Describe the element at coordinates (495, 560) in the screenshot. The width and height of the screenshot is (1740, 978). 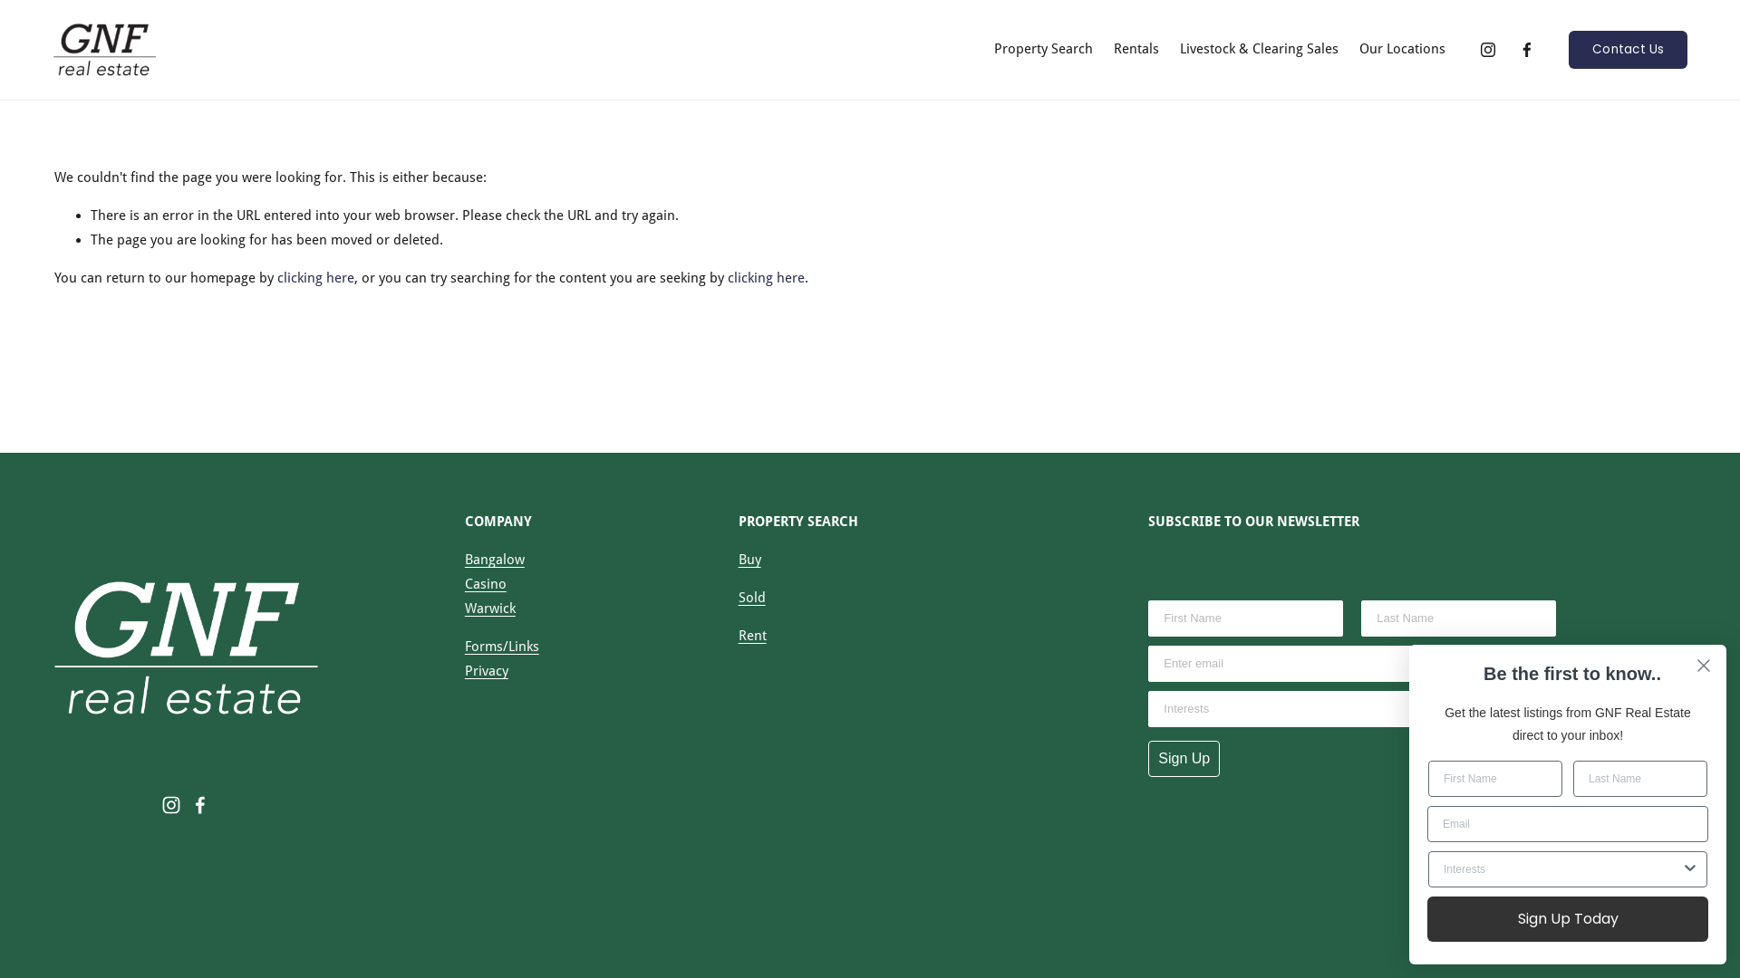
I see `Bangalow` at that location.